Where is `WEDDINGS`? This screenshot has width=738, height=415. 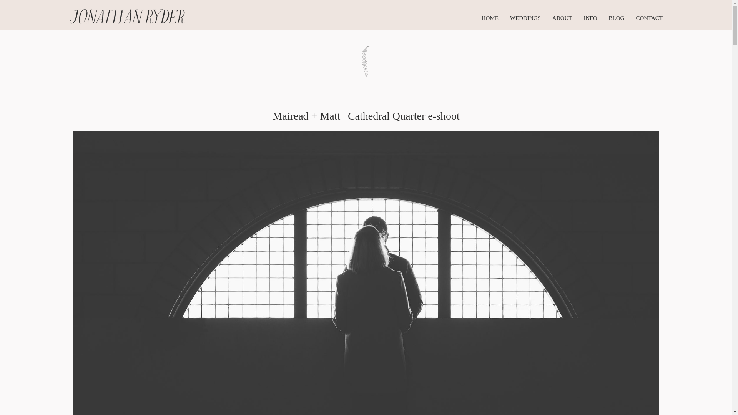
WEDDINGS is located at coordinates (525, 18).